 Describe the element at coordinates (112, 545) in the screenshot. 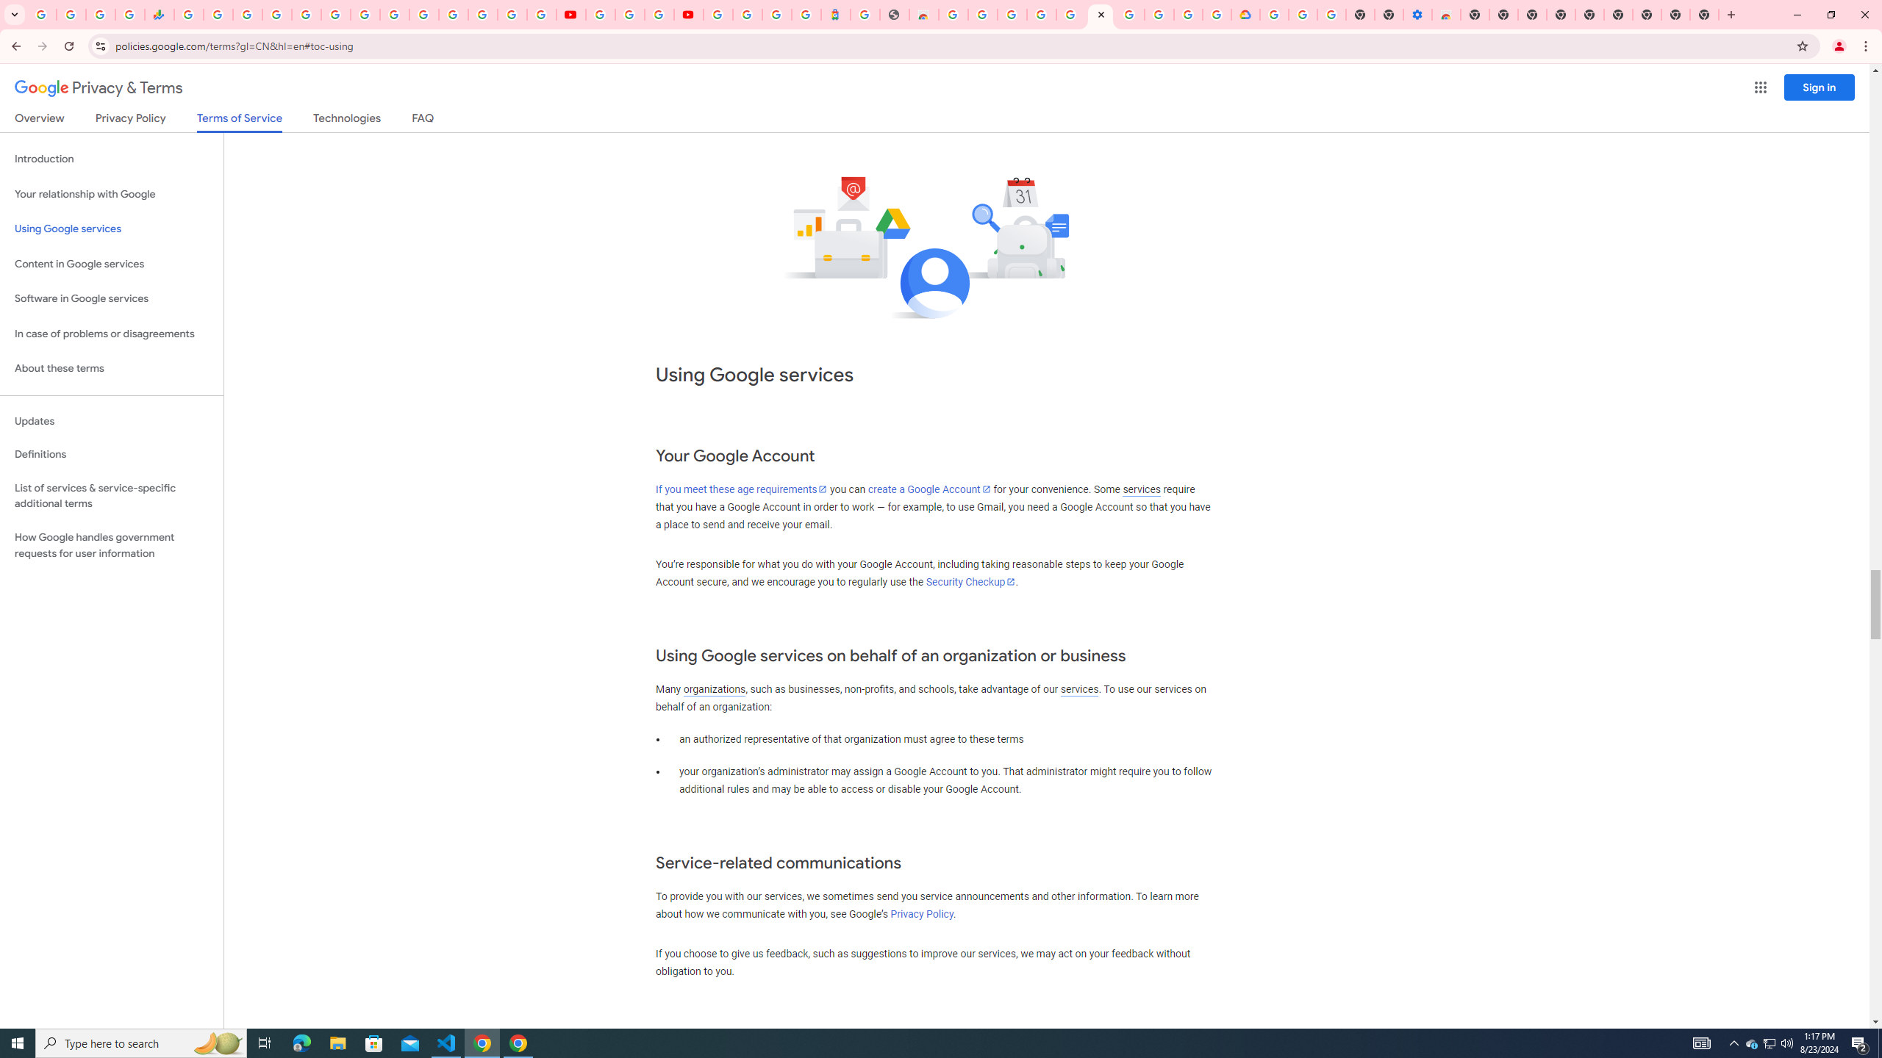

I see `How Google handles government requests for user information` at that location.